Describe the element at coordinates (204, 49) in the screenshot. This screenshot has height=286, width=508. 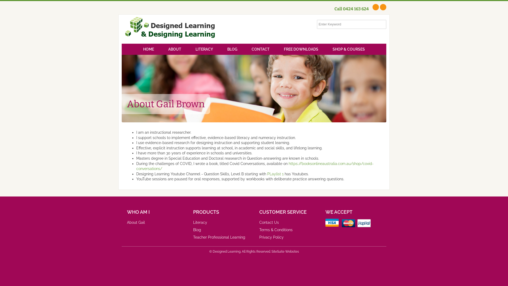
I see `LITERACY` at that location.